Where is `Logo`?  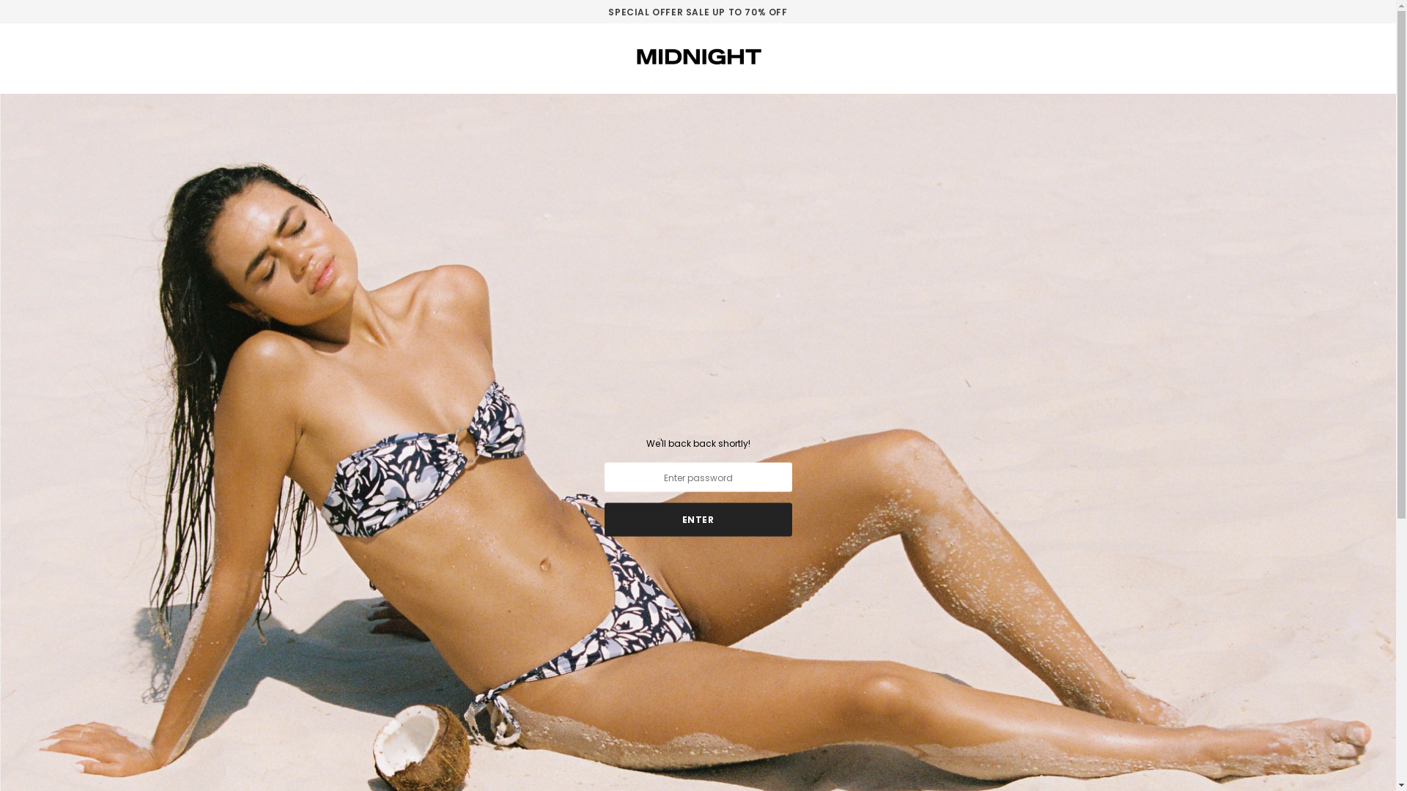 Logo is located at coordinates (698, 56).